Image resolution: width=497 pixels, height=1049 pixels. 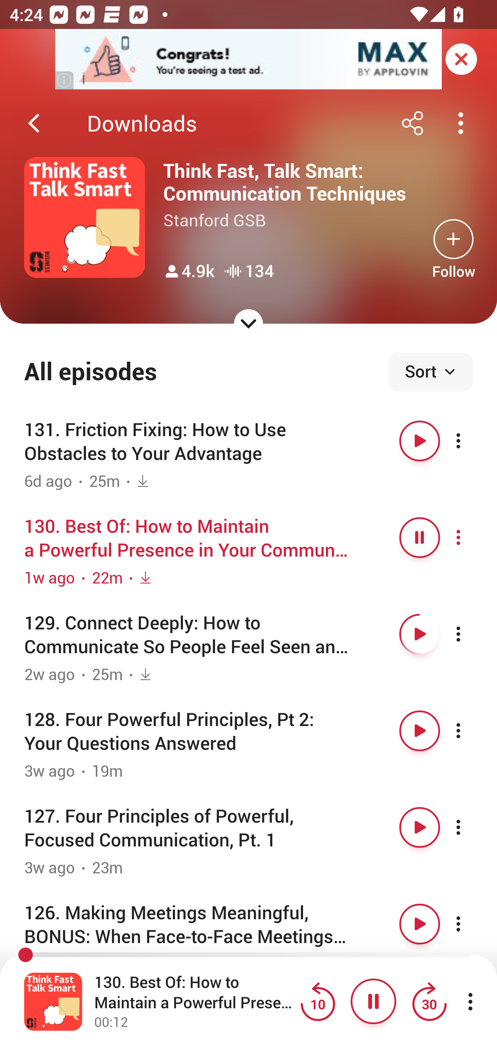 I want to click on More options, so click(x=470, y=924).